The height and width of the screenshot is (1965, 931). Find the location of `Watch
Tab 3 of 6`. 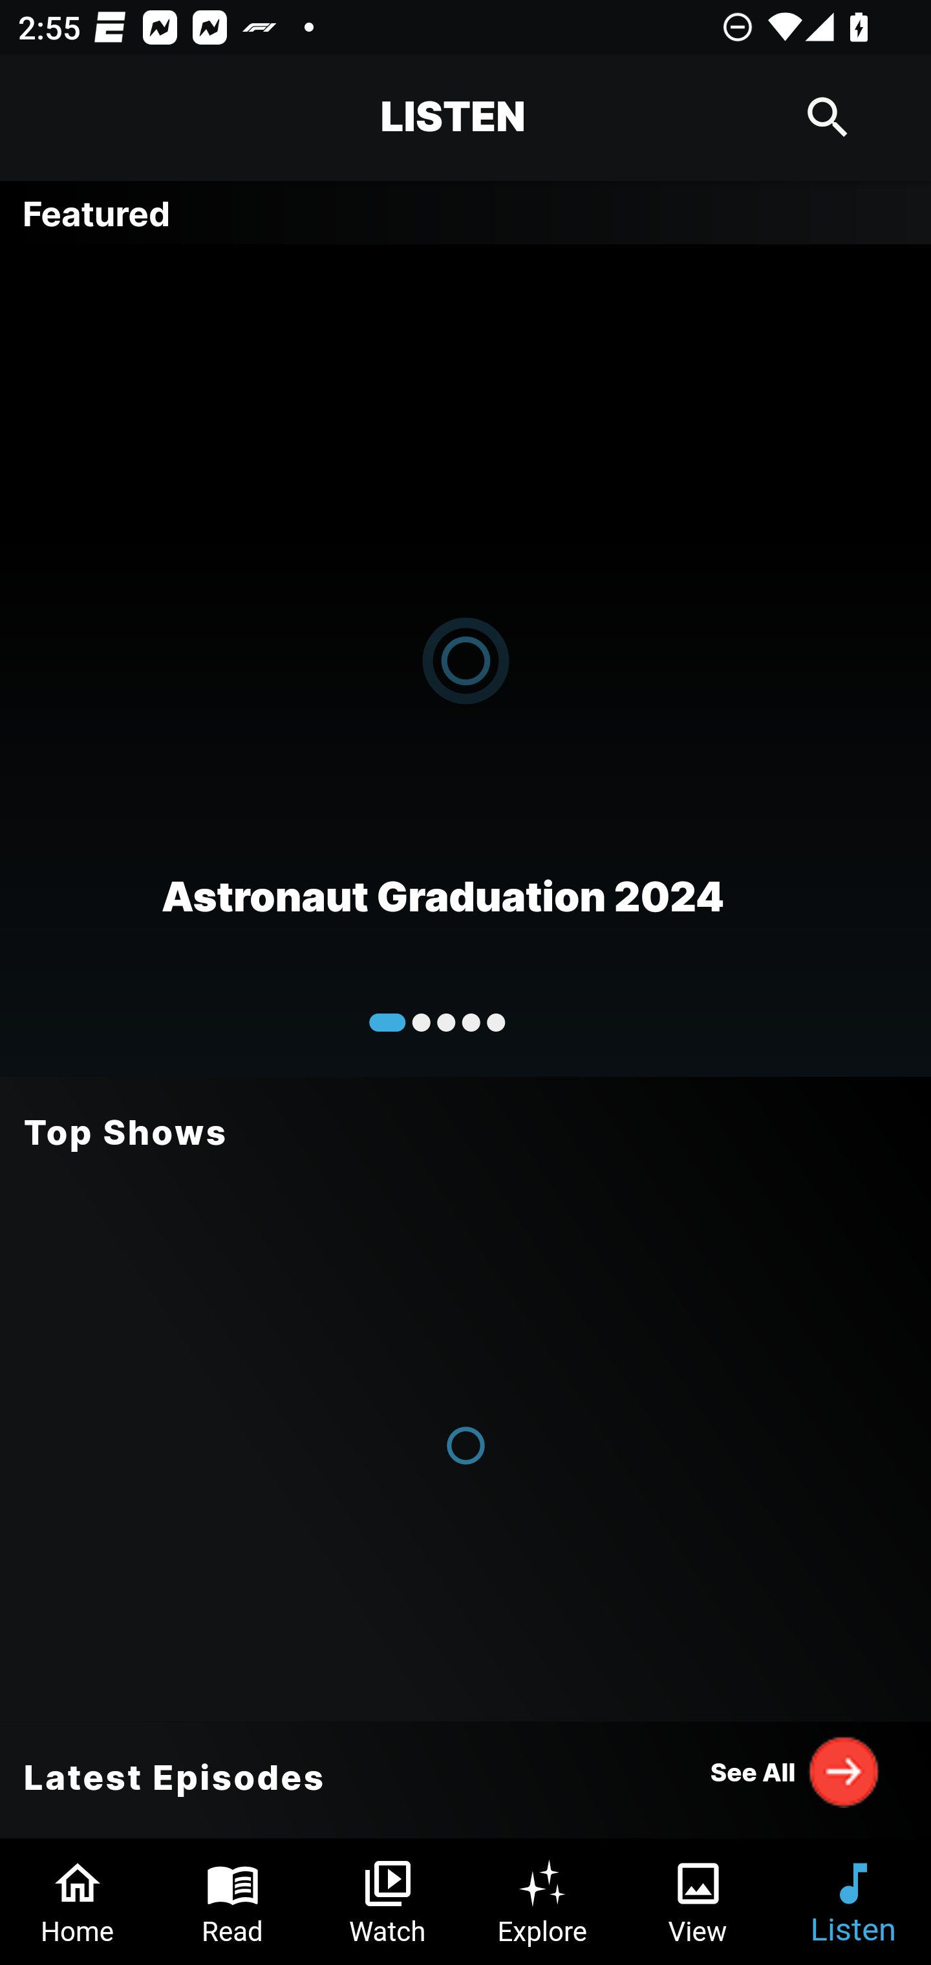

Watch
Tab 3 of 6 is located at coordinates (388, 1902).